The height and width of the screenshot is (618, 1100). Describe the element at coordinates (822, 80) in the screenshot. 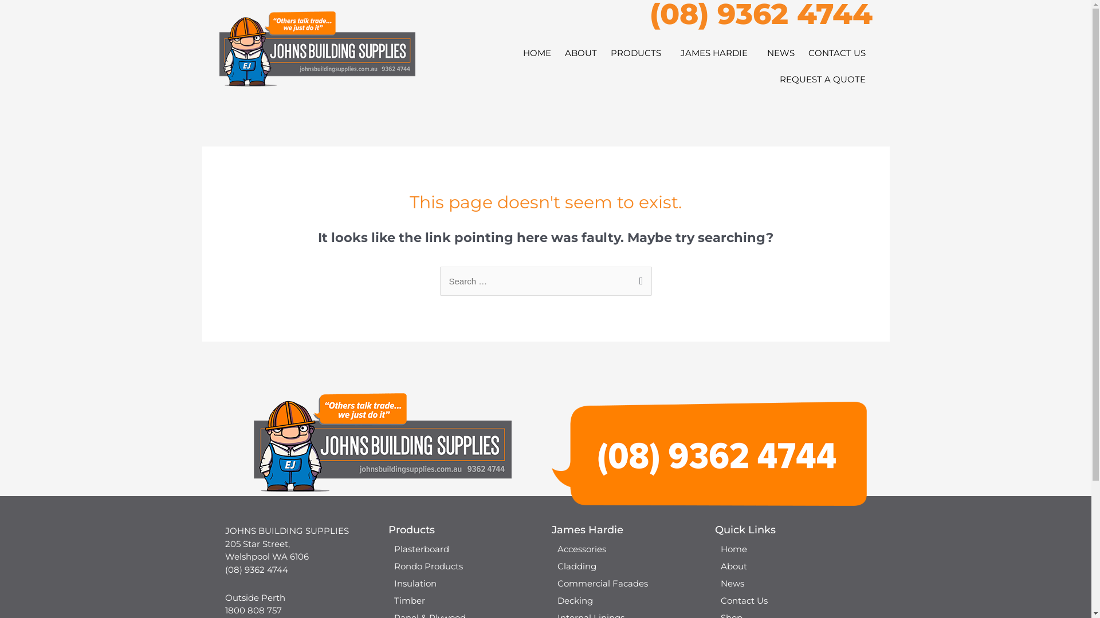

I see `REQUEST A QUOTE` at that location.